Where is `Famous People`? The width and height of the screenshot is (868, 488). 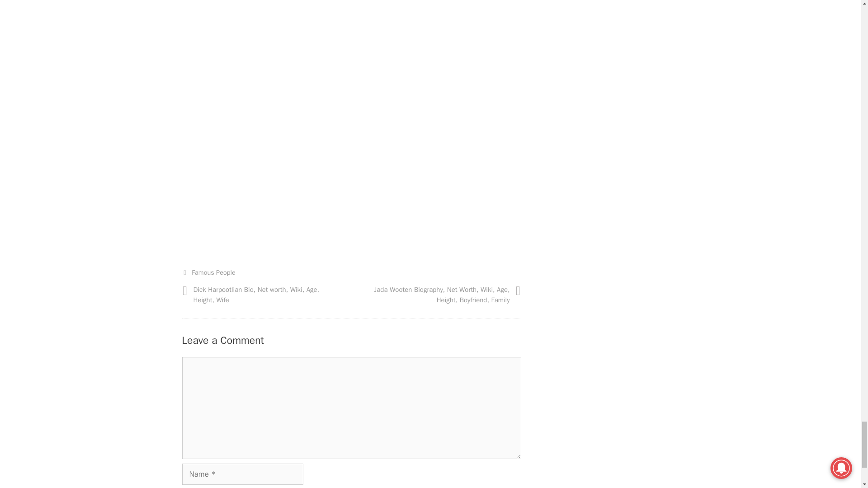 Famous People is located at coordinates (213, 272).